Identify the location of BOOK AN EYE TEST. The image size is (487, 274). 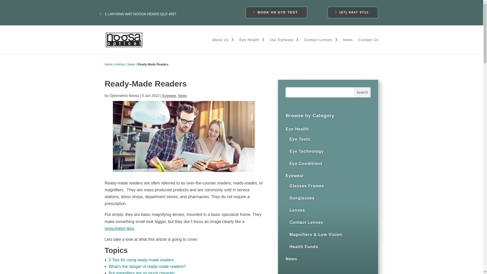
(276, 12).